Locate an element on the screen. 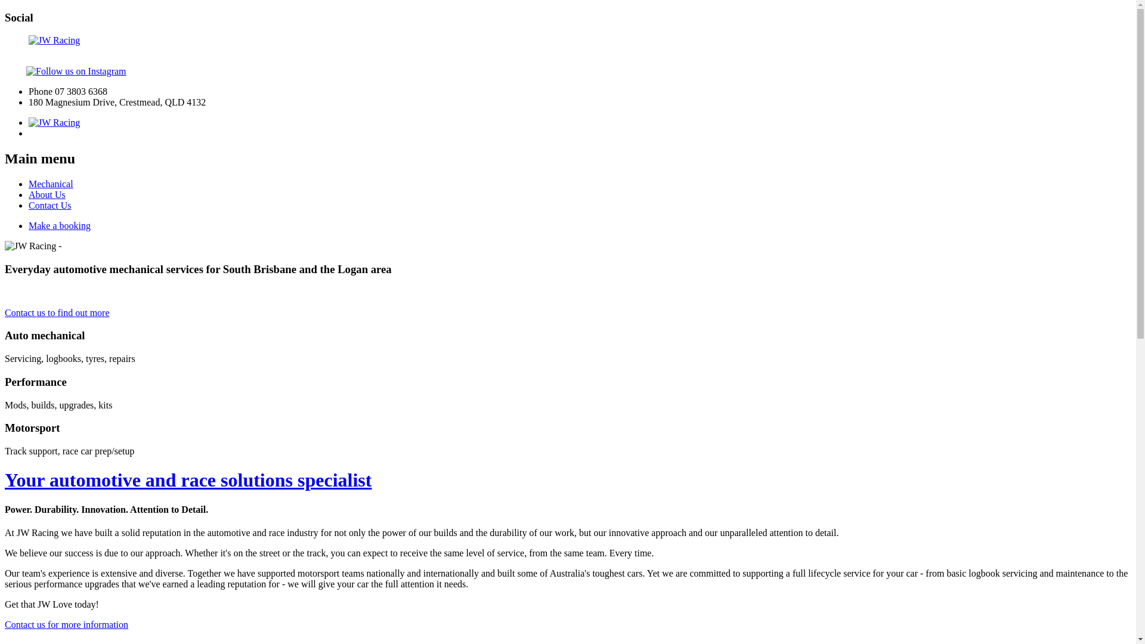 The width and height of the screenshot is (1145, 644). About Us is located at coordinates (47, 194).